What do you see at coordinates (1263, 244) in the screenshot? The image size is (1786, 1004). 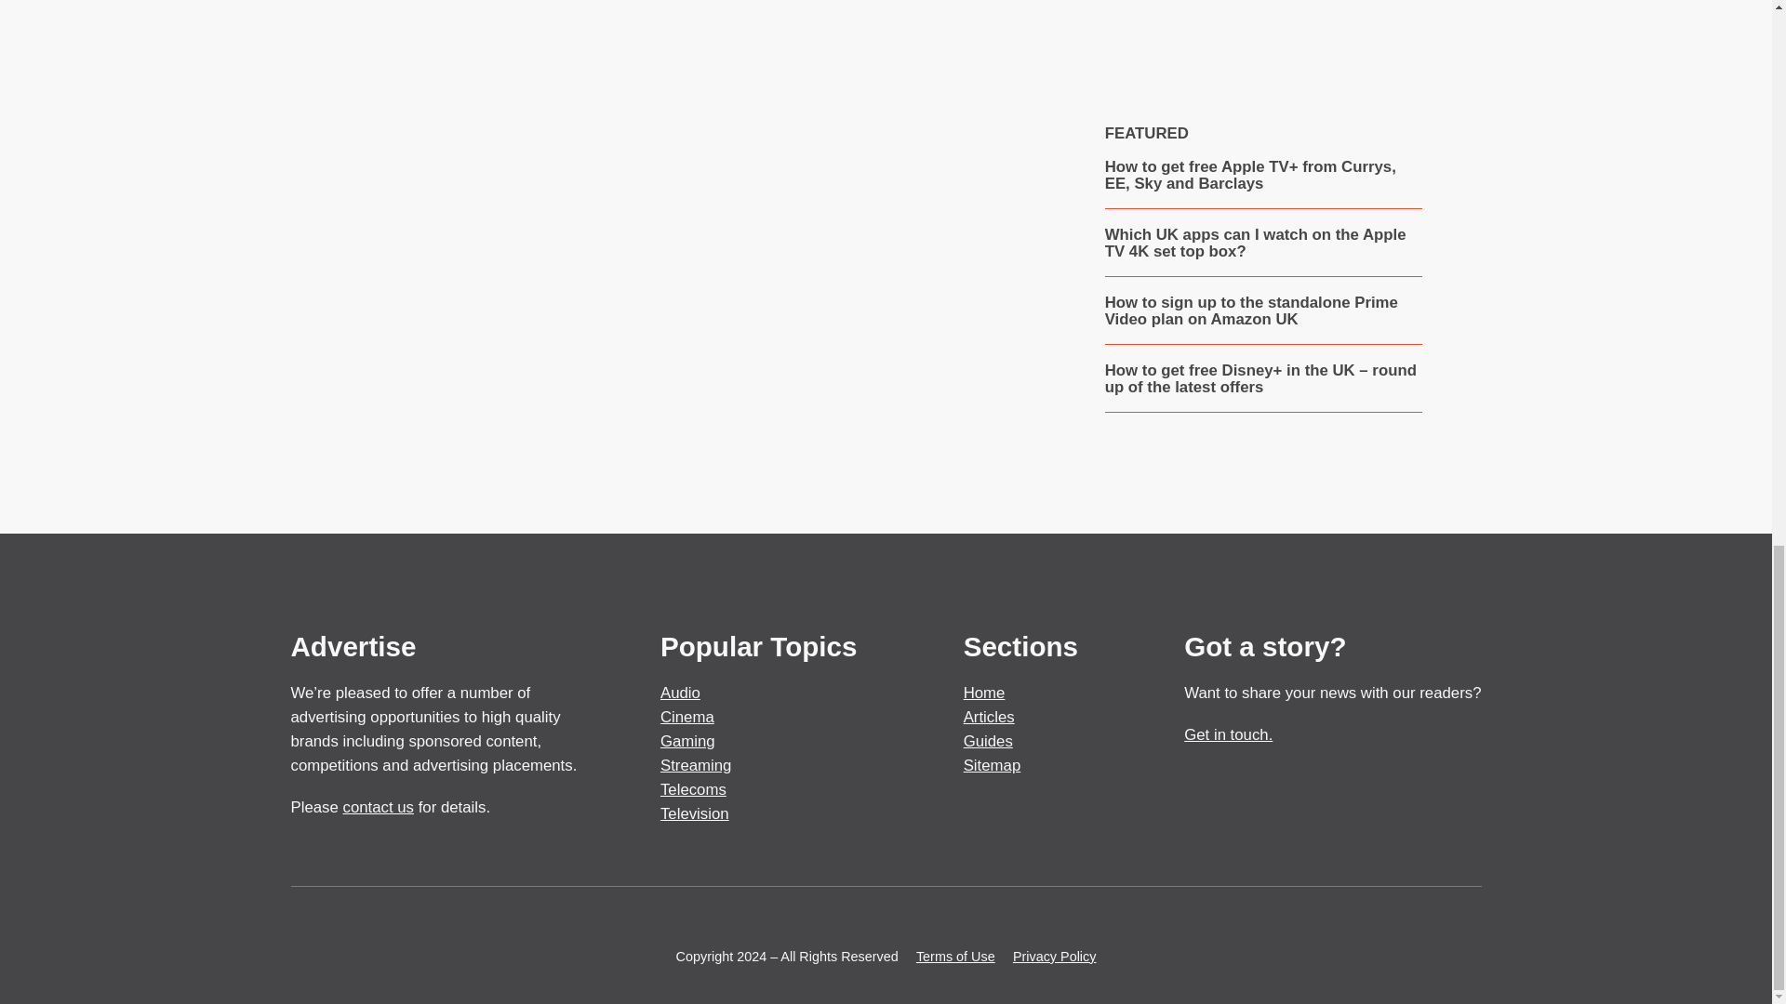 I see `Which UK apps can I watch on the Apple TV 4K set top box?` at bounding box center [1263, 244].